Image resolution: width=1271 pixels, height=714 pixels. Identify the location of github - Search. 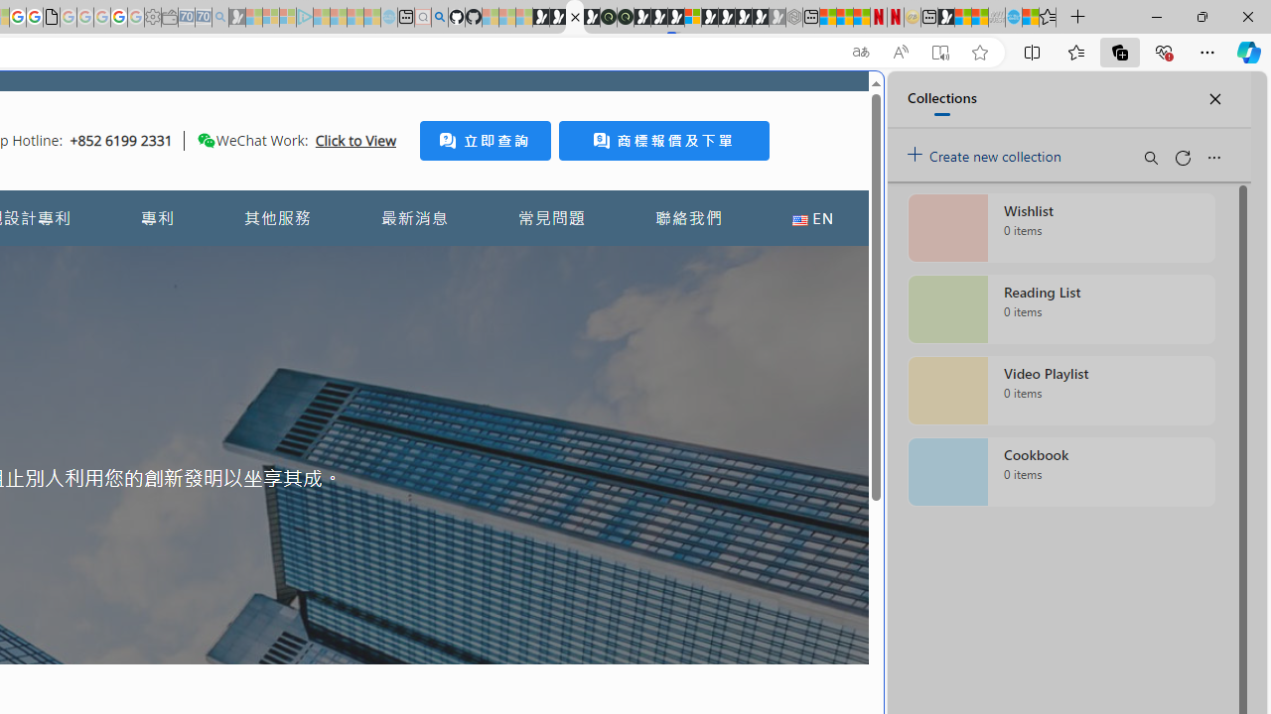
(439, 18).